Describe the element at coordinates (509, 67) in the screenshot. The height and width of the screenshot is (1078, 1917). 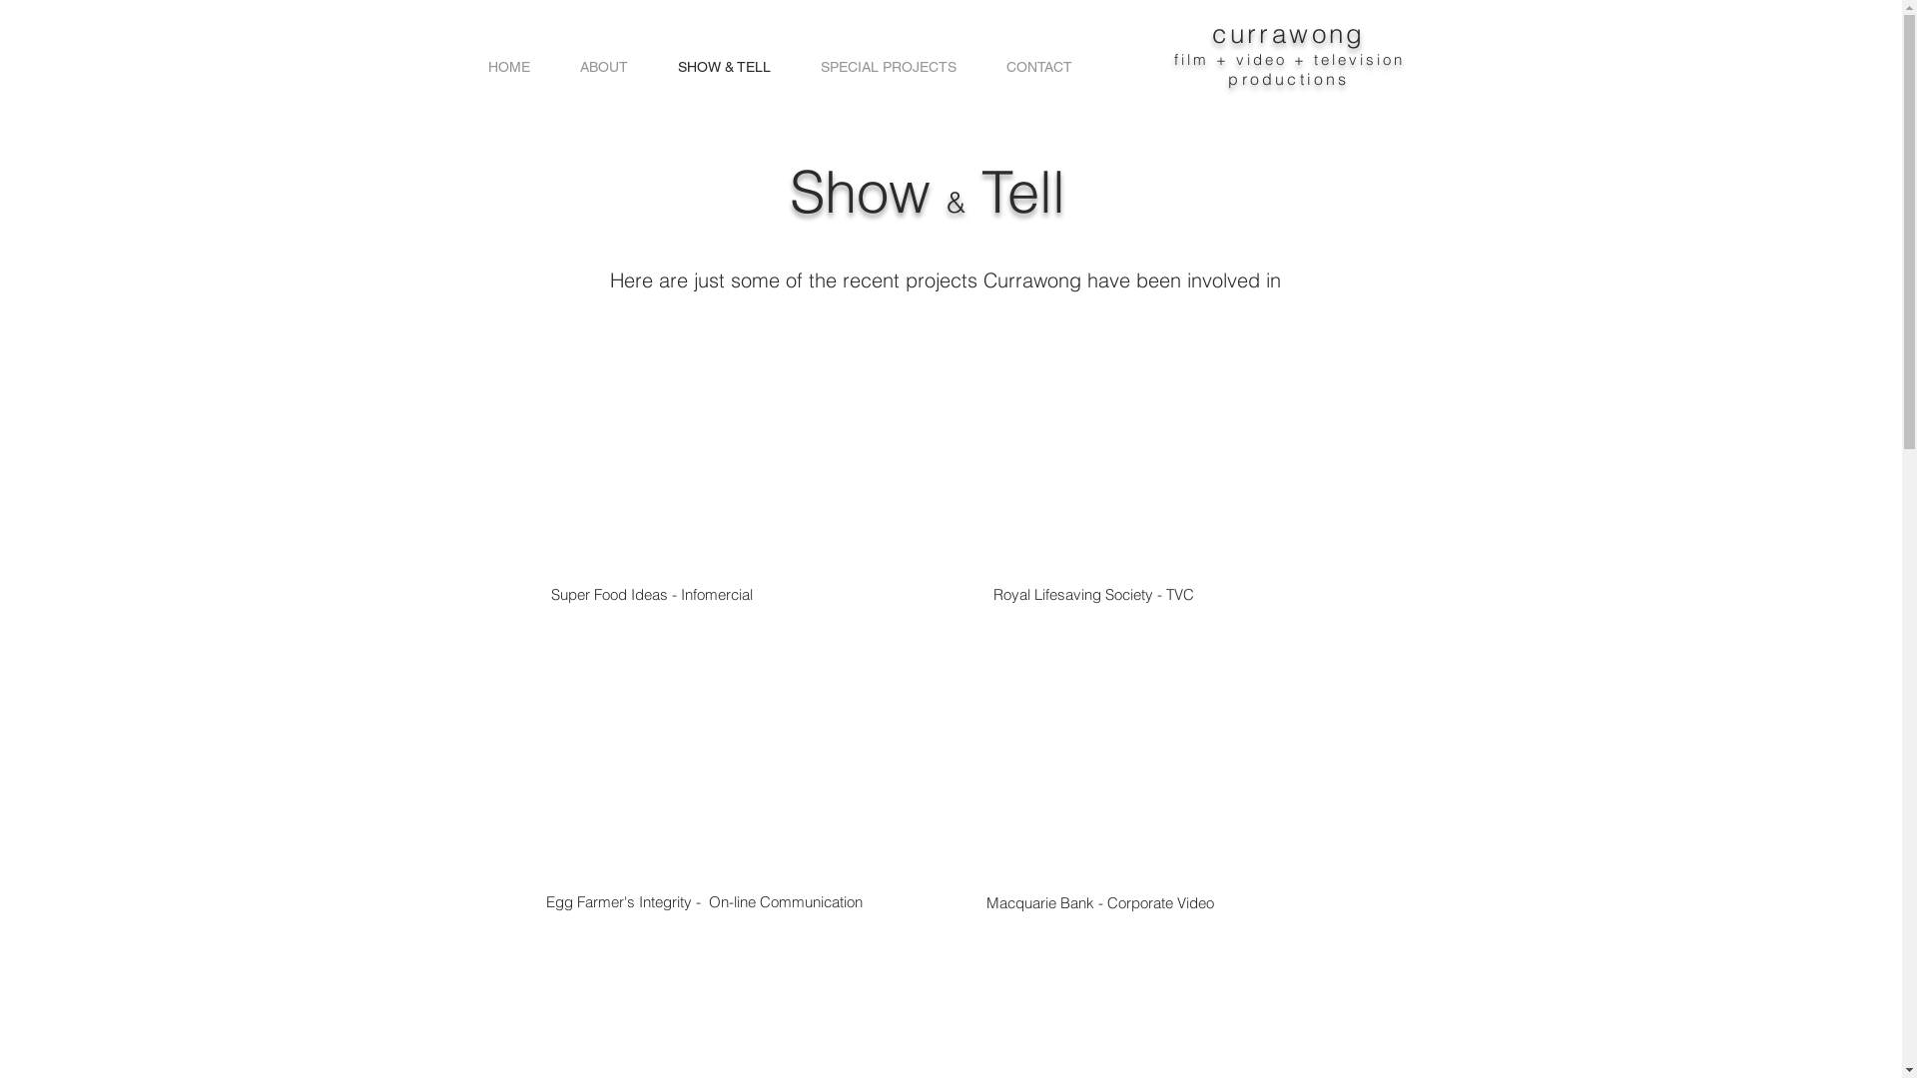
I see `HOME` at that location.